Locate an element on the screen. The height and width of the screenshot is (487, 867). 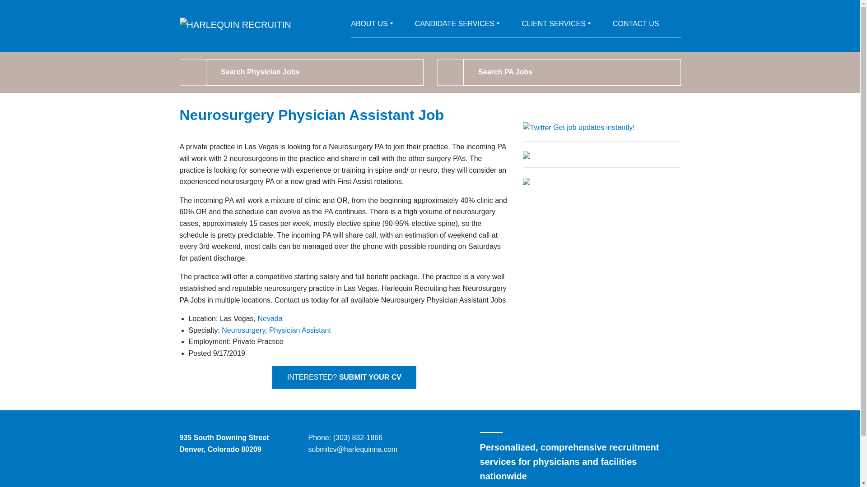
Nevada is located at coordinates (270, 318).